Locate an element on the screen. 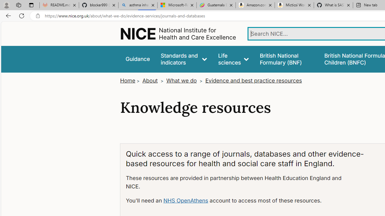 Image resolution: width=385 pixels, height=216 pixels. What we do> is located at coordinates (185, 80).